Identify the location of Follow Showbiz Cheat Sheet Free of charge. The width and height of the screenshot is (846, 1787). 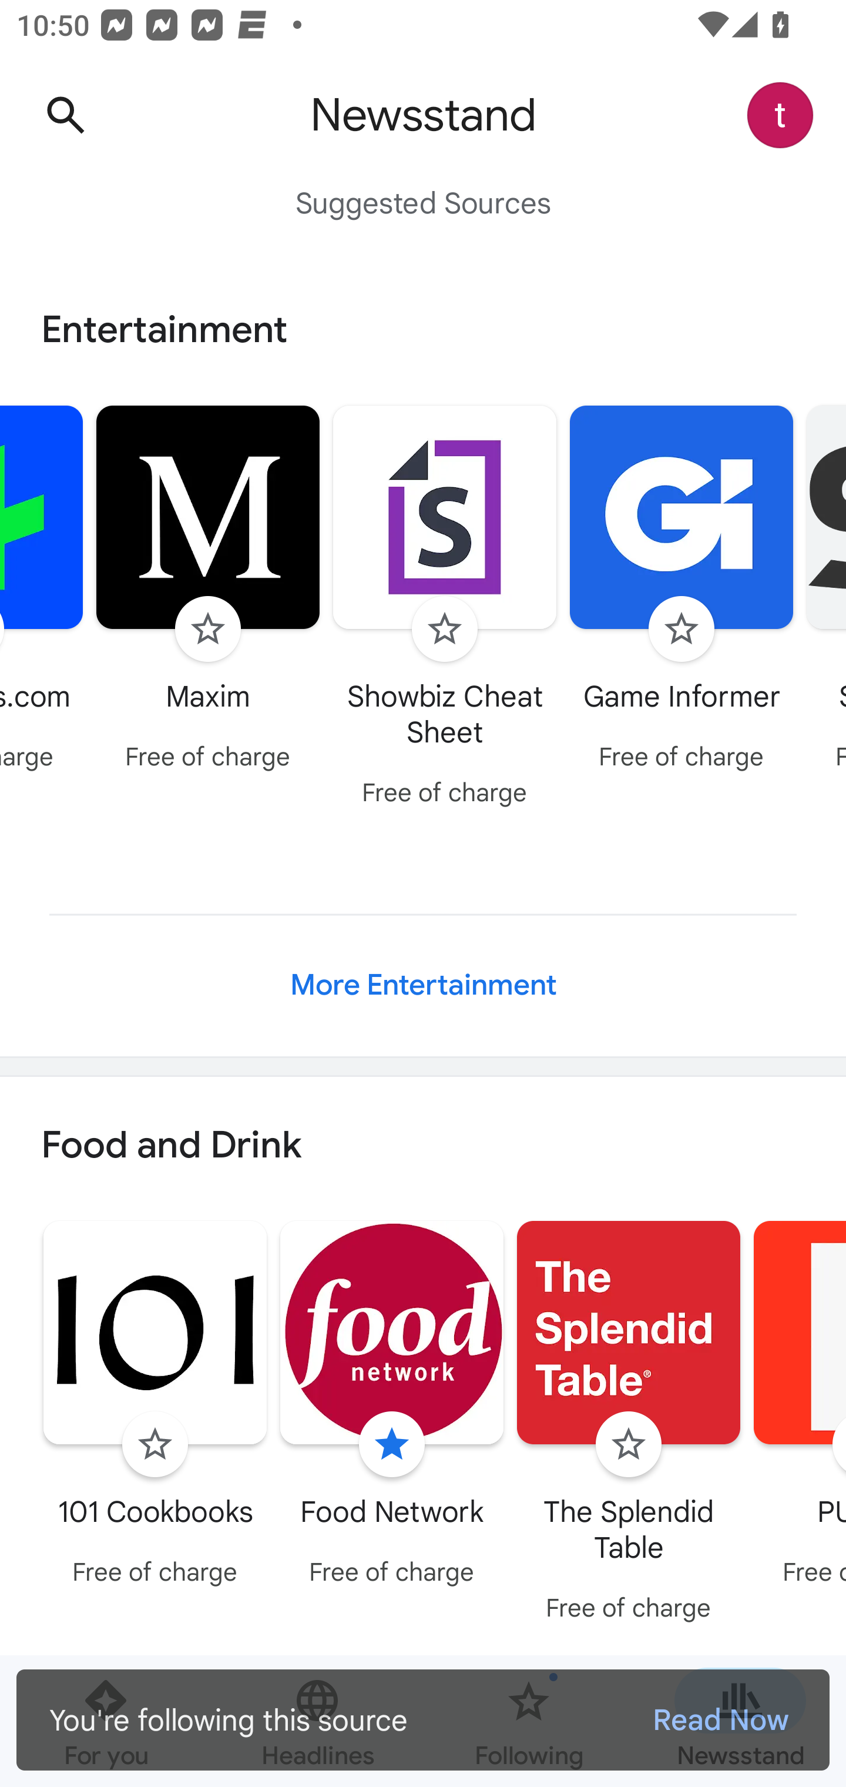
(445, 609).